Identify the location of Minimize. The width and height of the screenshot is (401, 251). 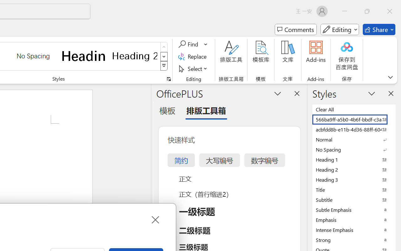
(345, 11).